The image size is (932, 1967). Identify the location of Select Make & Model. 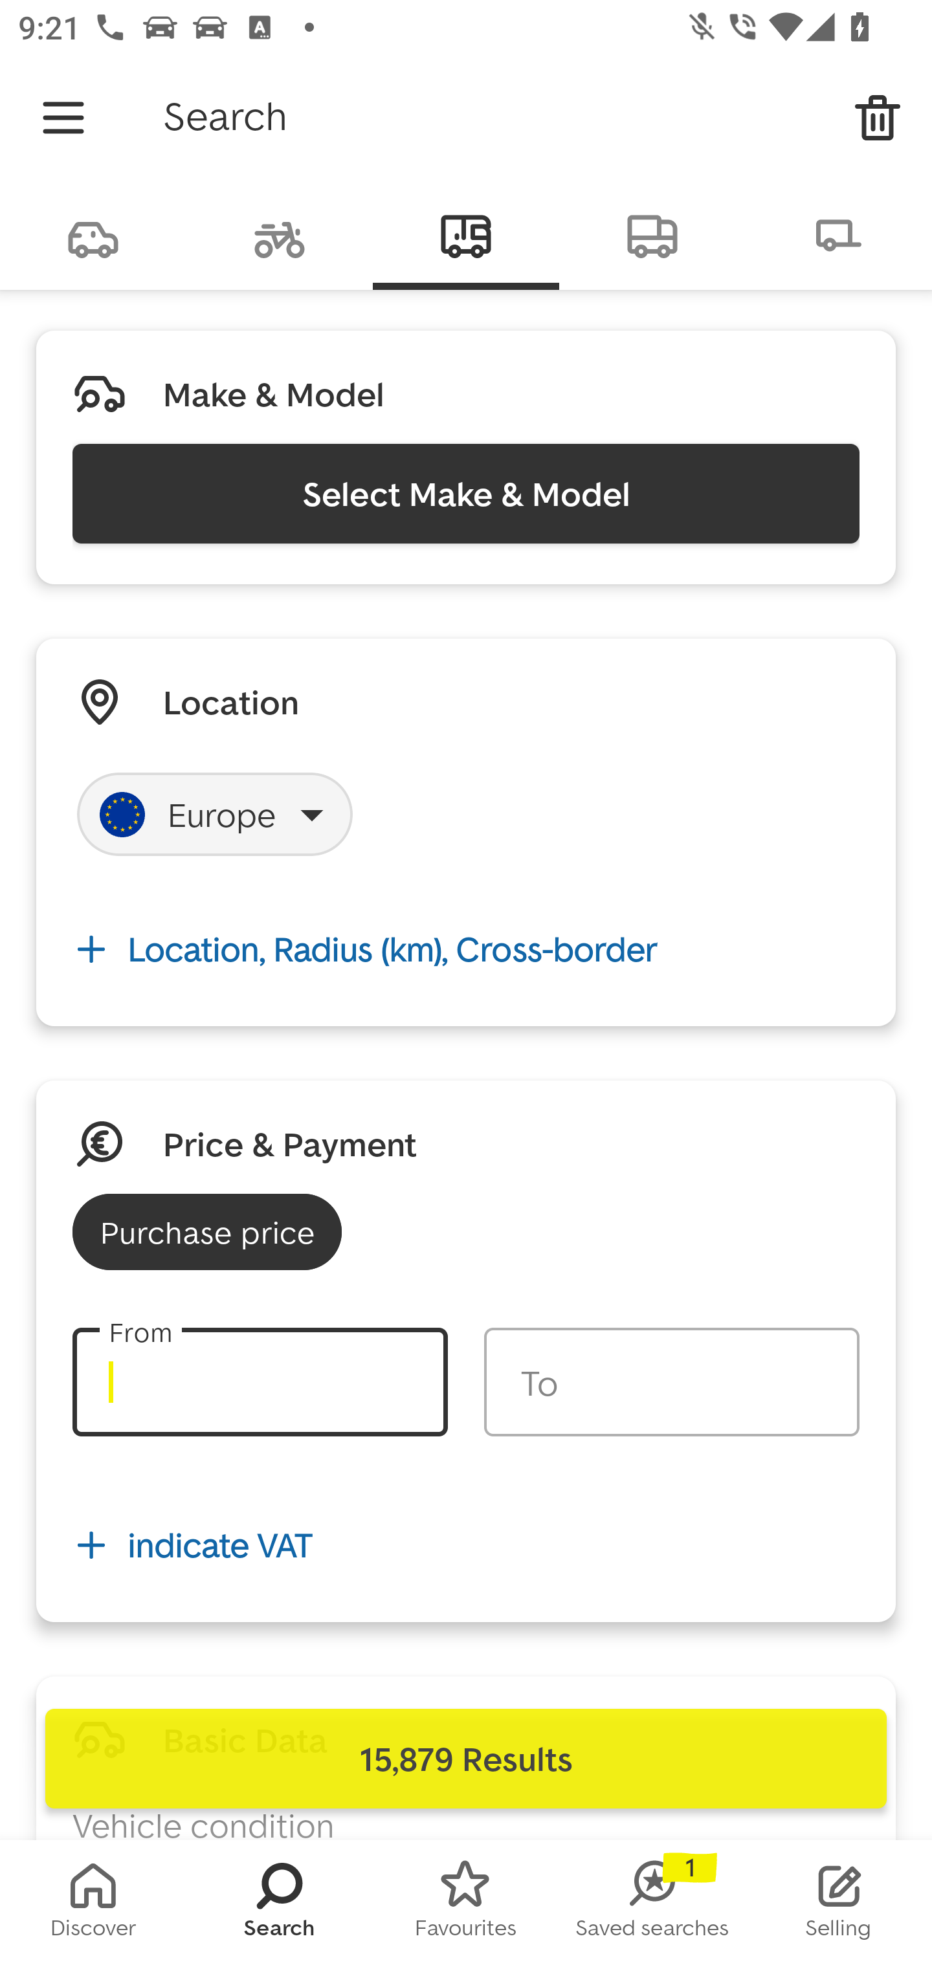
(466, 493).